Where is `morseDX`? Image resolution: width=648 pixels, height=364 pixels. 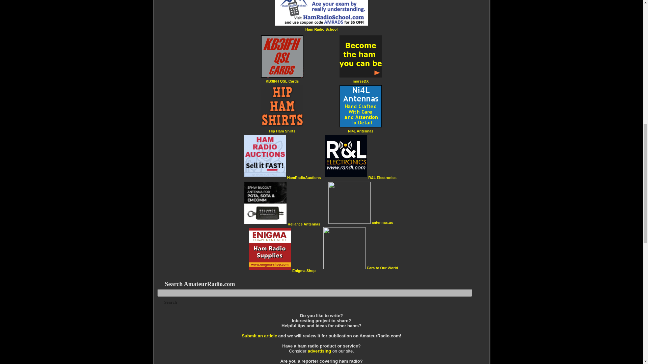
morseDX is located at coordinates (360, 81).